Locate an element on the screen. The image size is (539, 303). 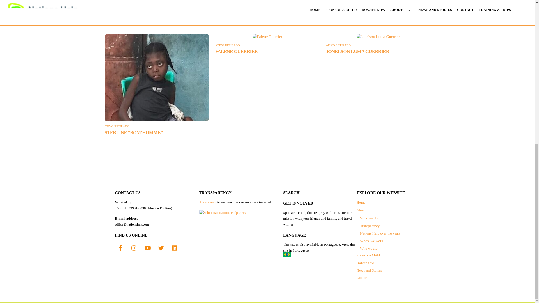
Nations Help over the years is located at coordinates (380, 233).